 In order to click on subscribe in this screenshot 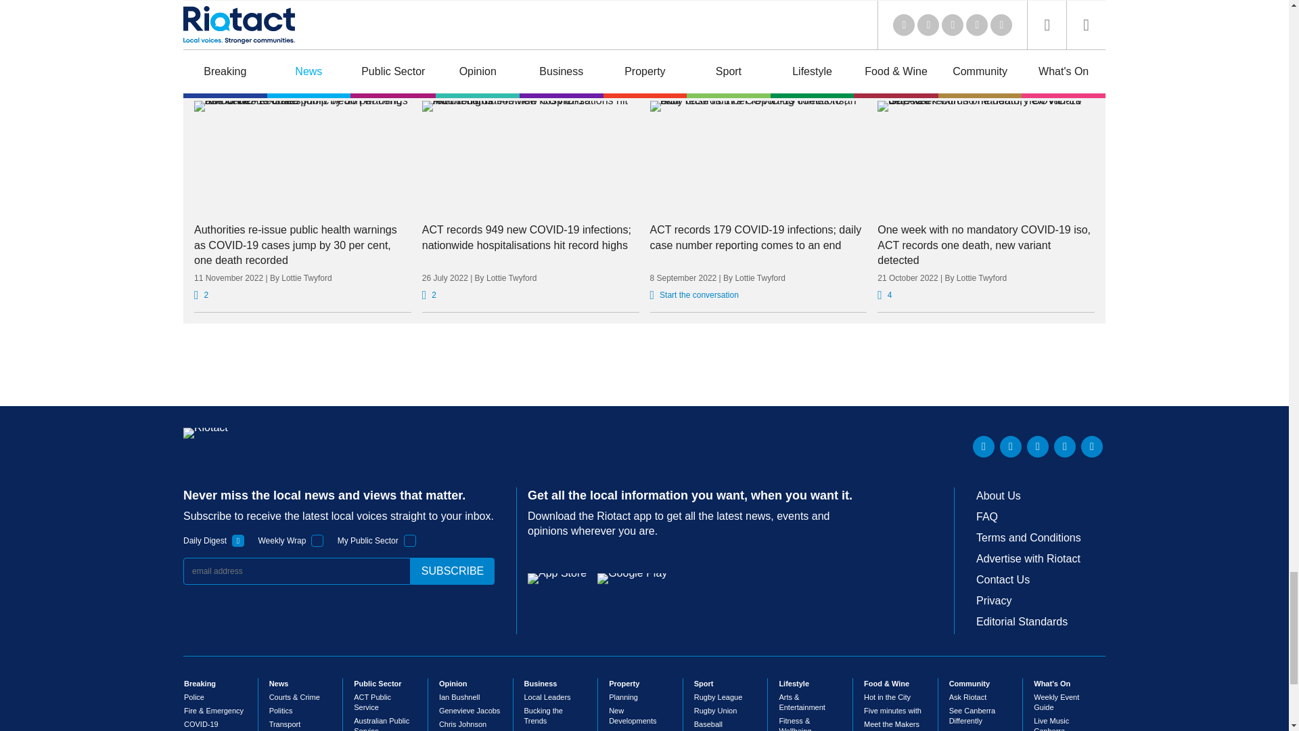, I will do `click(452, 571)`.